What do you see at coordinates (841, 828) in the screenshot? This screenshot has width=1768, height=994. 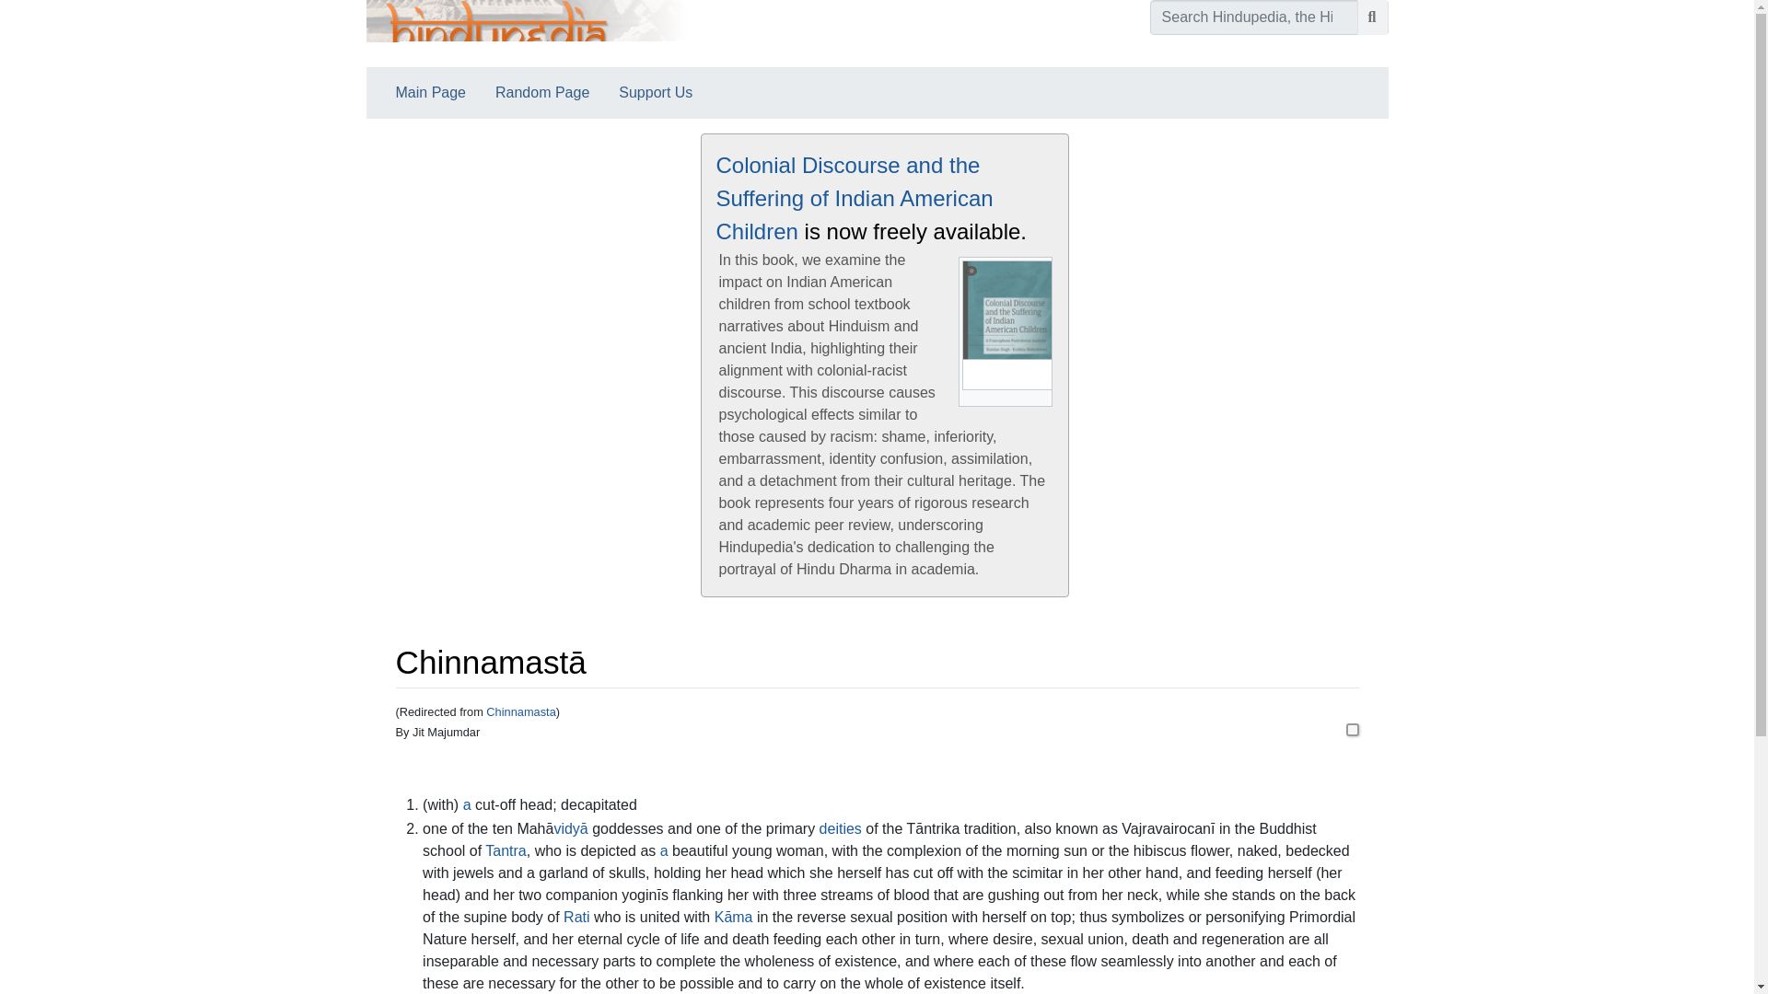 I see `deities` at bounding box center [841, 828].